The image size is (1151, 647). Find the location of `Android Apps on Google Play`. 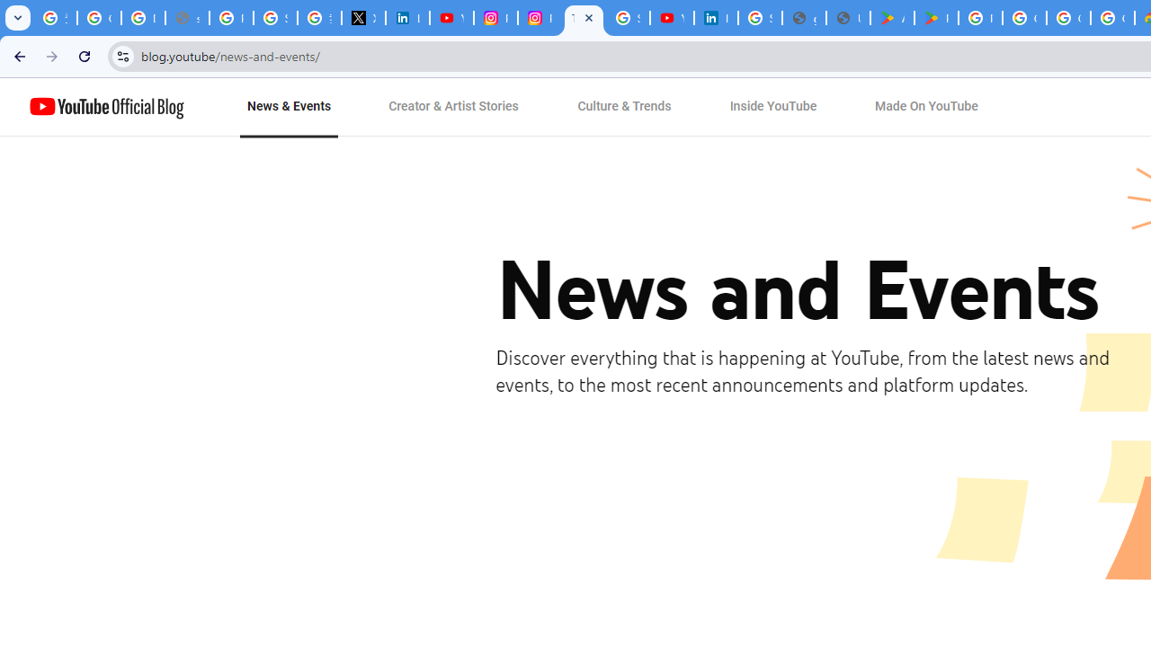

Android Apps on Google Play is located at coordinates (892, 18).